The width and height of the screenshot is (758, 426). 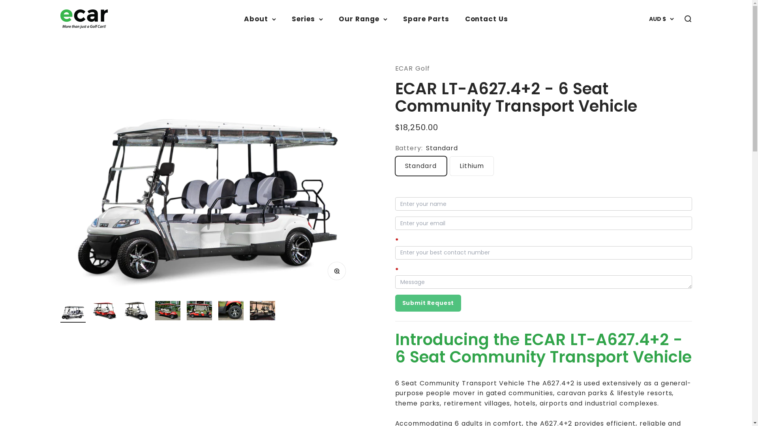 What do you see at coordinates (412, 69) in the screenshot?
I see `ECAR Golf` at bounding box center [412, 69].